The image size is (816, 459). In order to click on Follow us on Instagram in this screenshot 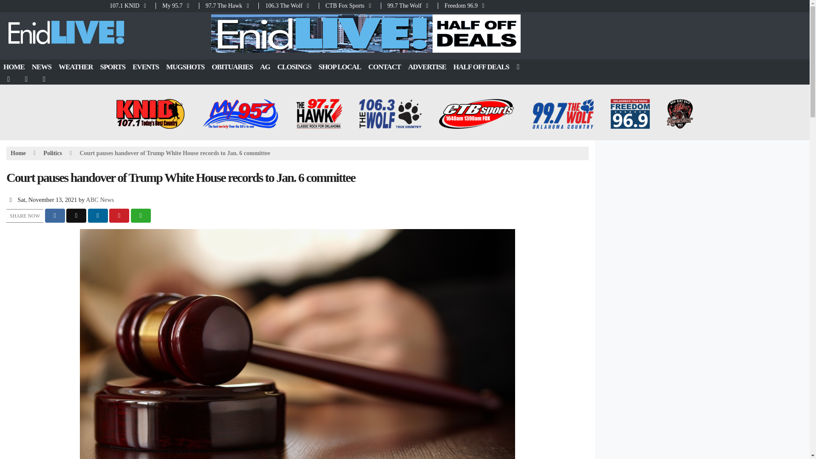, I will do `click(45, 79)`.